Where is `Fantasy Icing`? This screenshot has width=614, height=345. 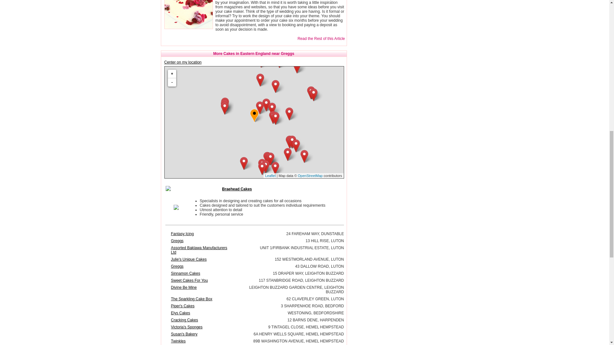 Fantasy Icing is located at coordinates (182, 234).